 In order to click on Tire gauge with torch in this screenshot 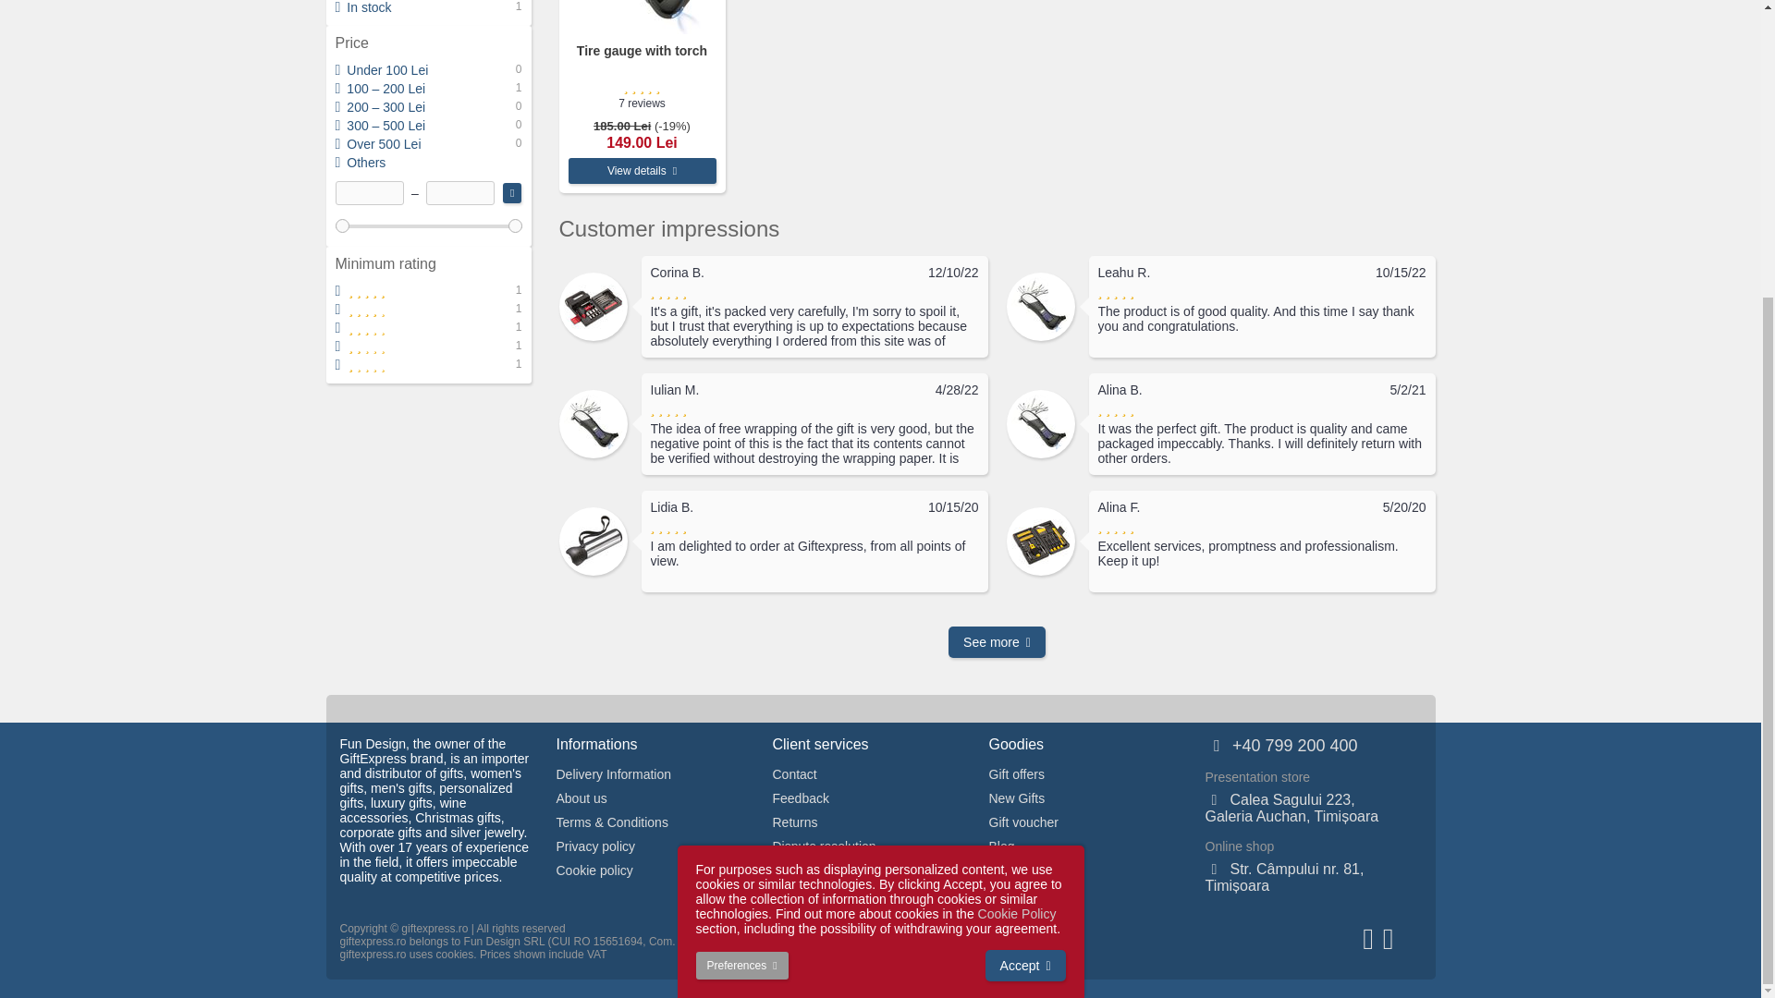, I will do `click(642, 17)`.